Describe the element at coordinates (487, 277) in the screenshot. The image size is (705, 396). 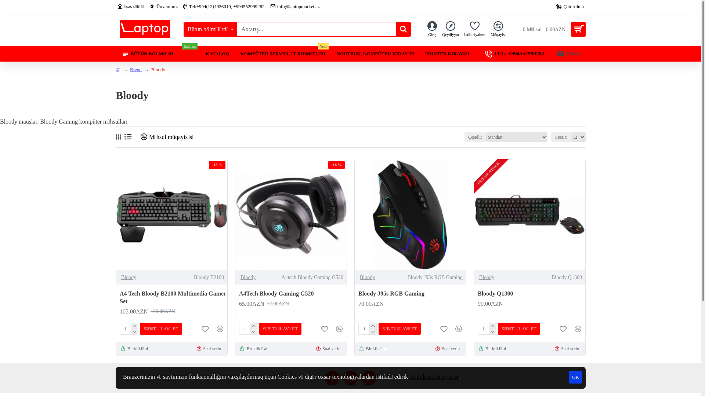
I see `Bloody` at that location.